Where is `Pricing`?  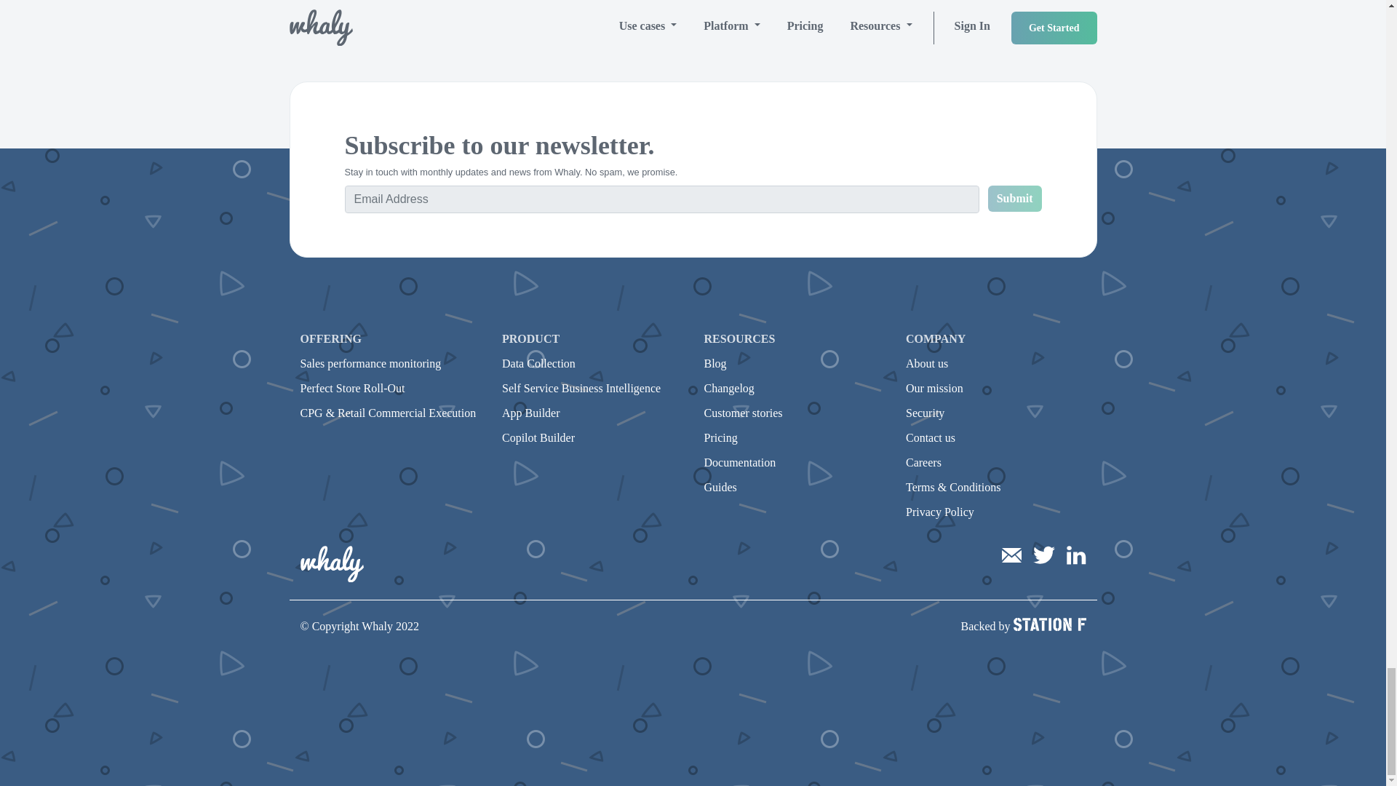 Pricing is located at coordinates (720, 437).